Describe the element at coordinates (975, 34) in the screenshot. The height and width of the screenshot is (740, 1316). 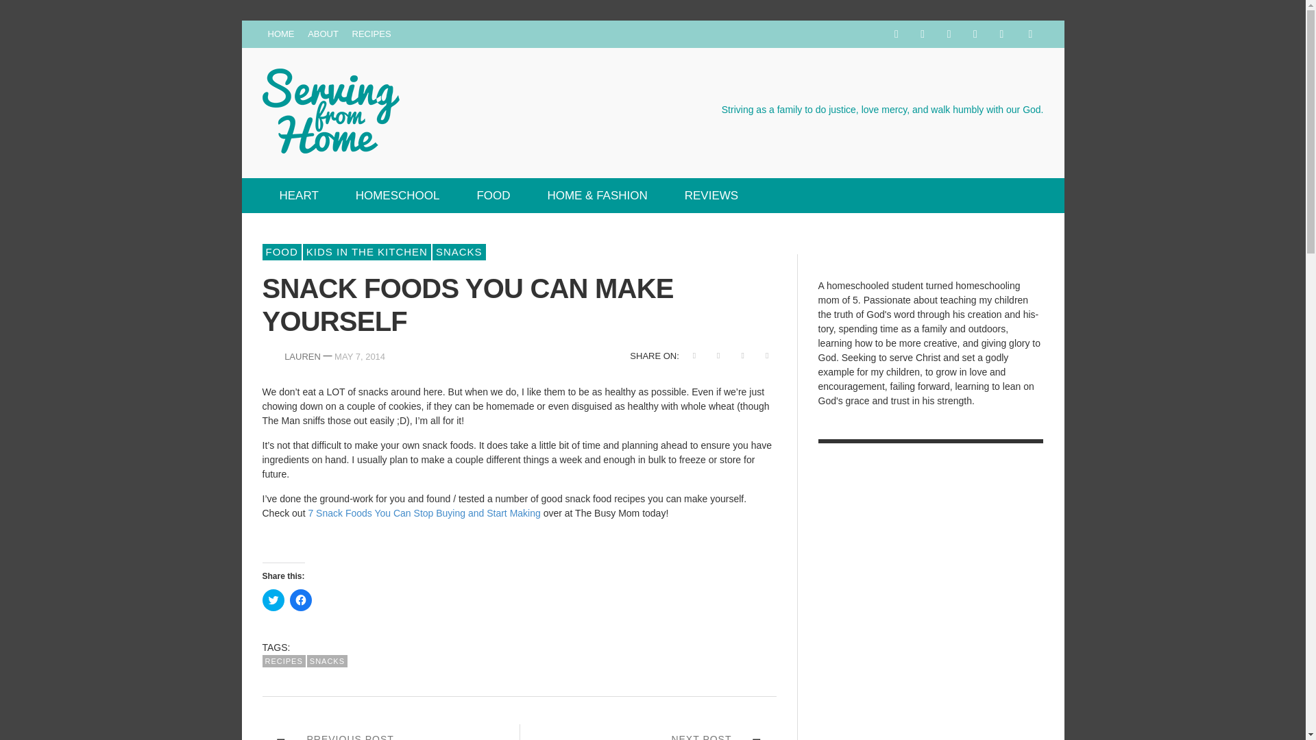
I see `Pinterest` at that location.